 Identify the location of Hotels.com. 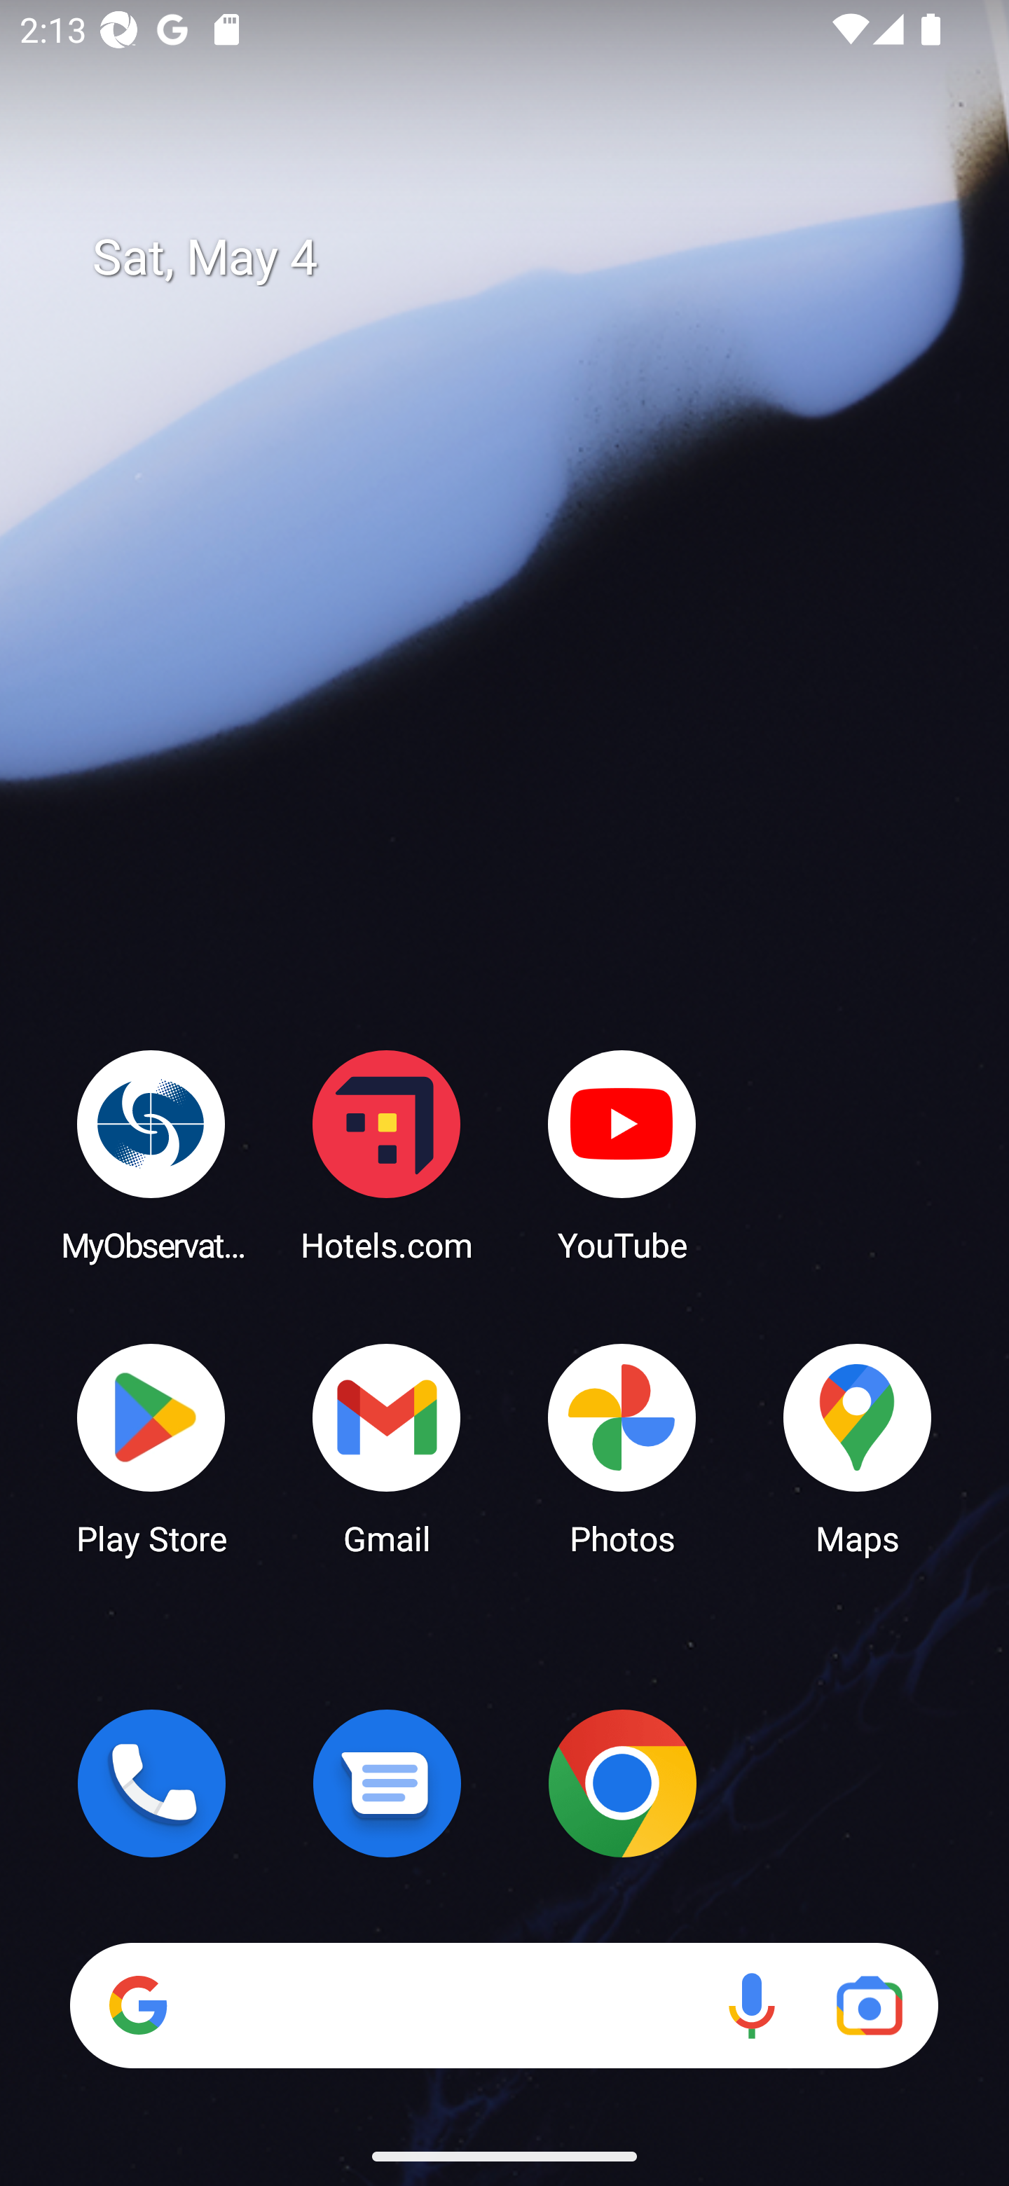
(387, 1155).